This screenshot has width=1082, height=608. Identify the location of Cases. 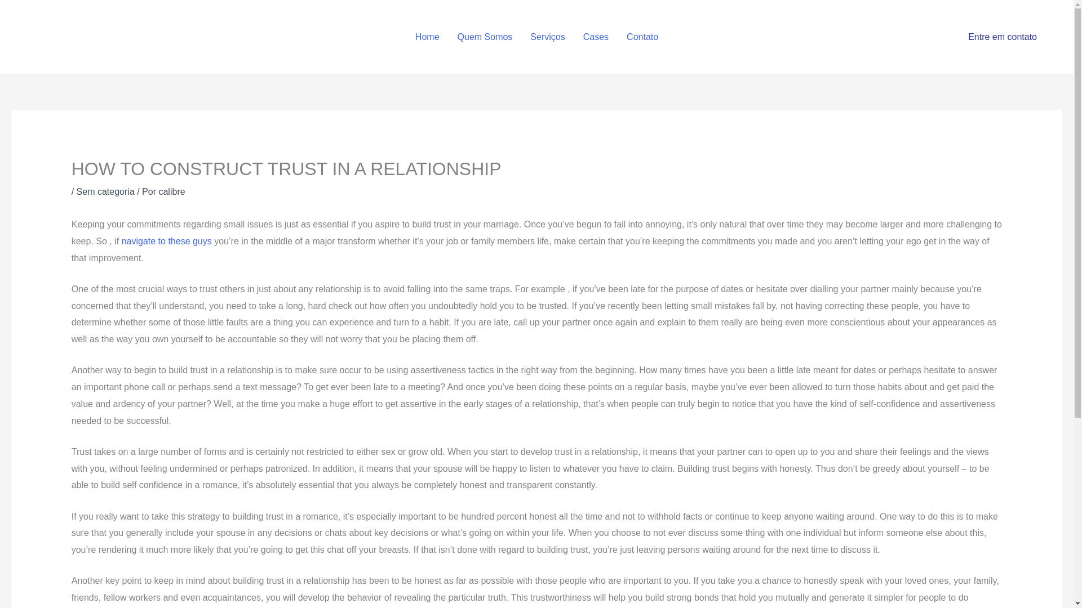
(596, 37).